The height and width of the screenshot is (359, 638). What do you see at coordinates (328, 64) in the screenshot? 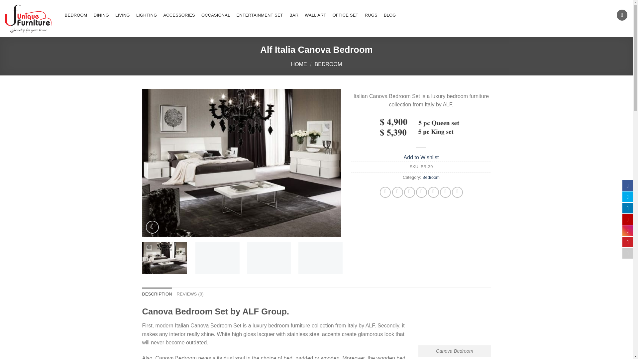
I see `BEDROOM` at bounding box center [328, 64].